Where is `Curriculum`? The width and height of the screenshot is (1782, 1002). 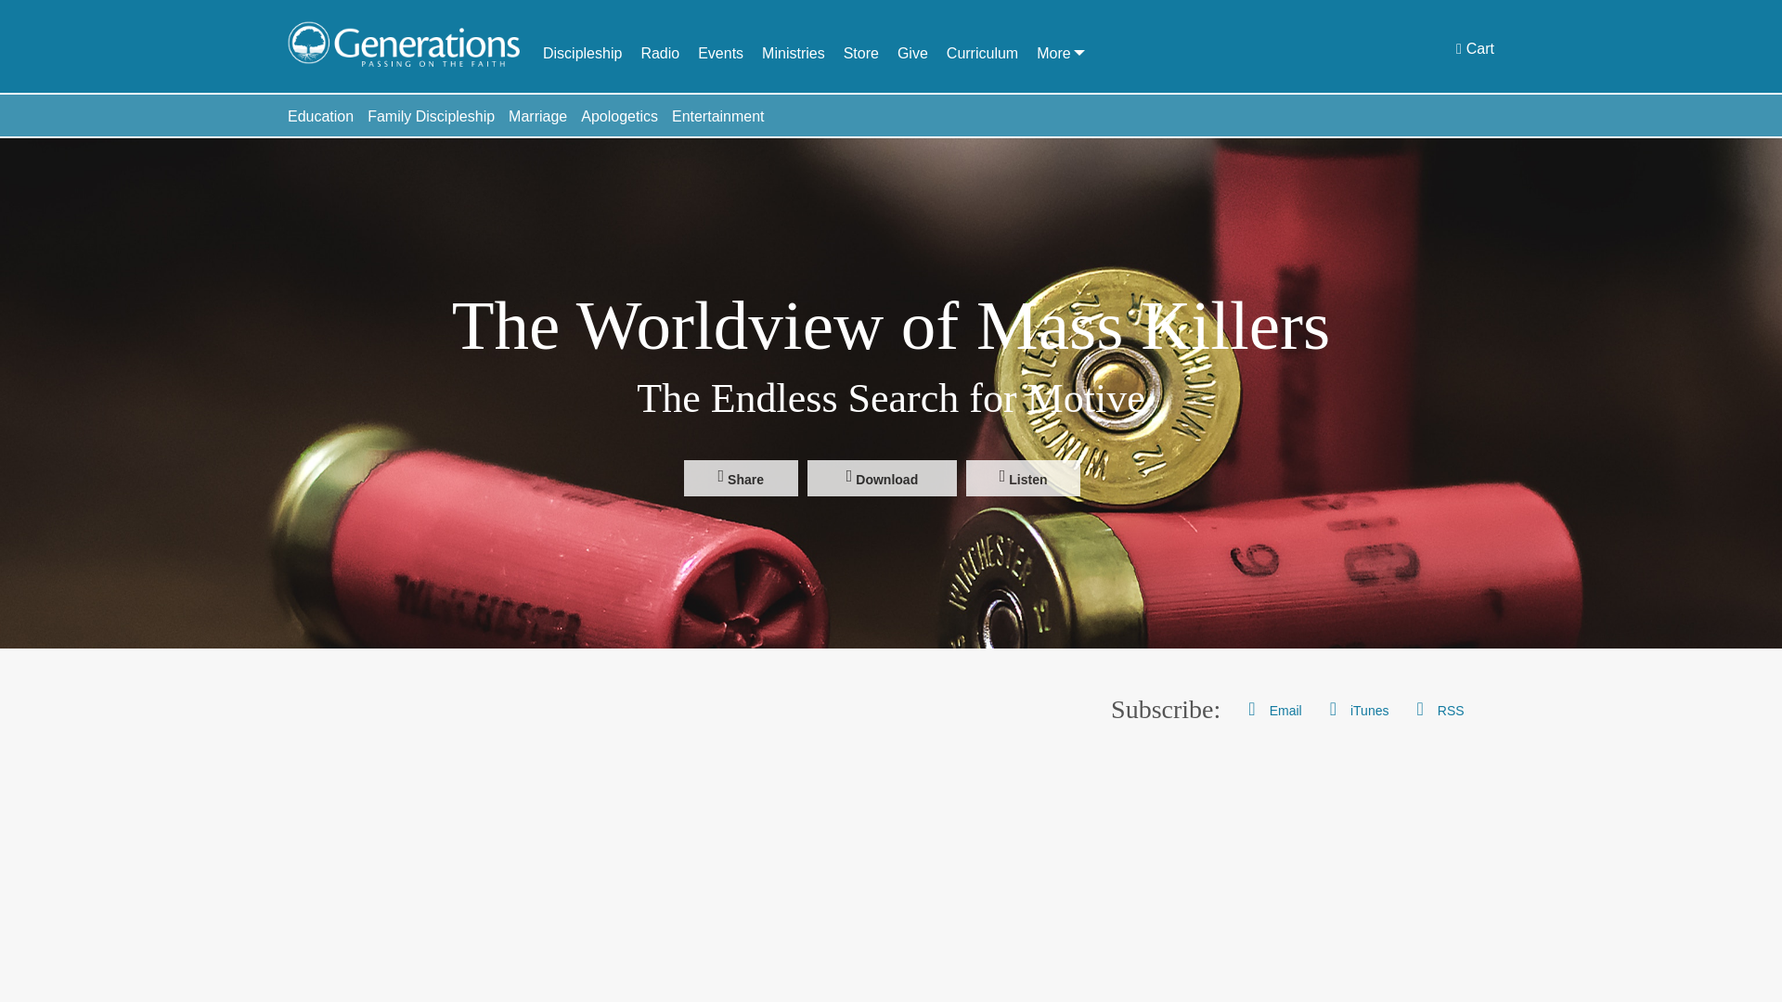
Curriculum is located at coordinates (982, 52).